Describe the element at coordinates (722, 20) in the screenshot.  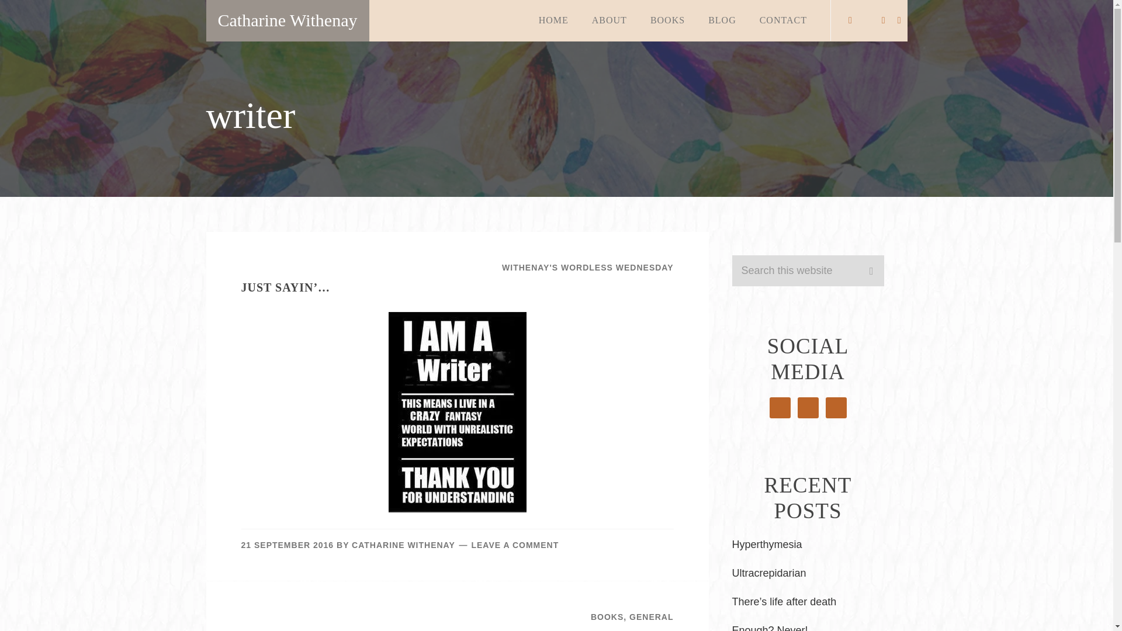
I see `BLOG` at that location.